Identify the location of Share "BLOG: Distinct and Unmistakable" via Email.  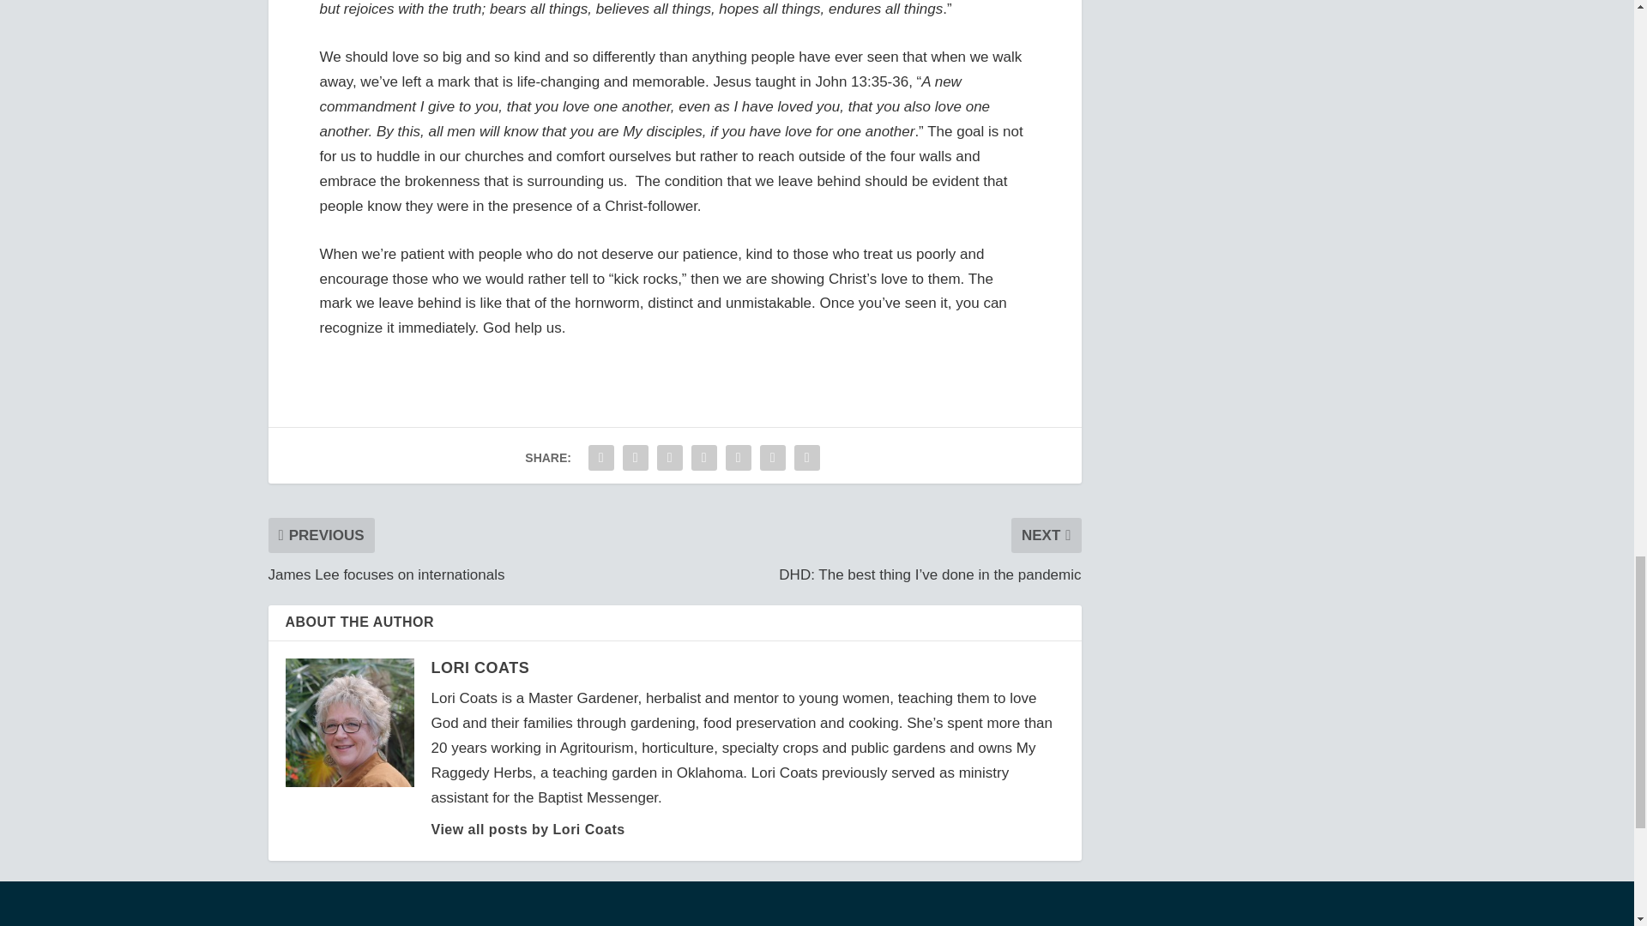
(773, 458).